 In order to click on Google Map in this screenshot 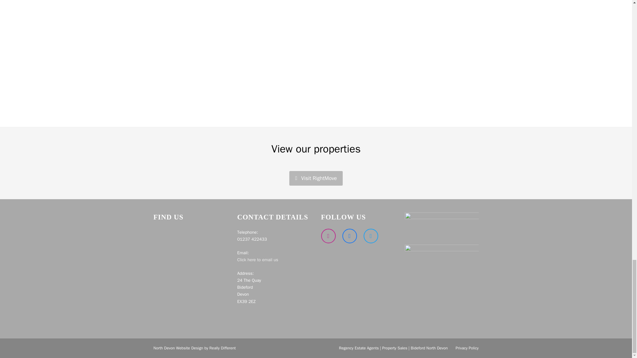, I will do `click(190, 270)`.